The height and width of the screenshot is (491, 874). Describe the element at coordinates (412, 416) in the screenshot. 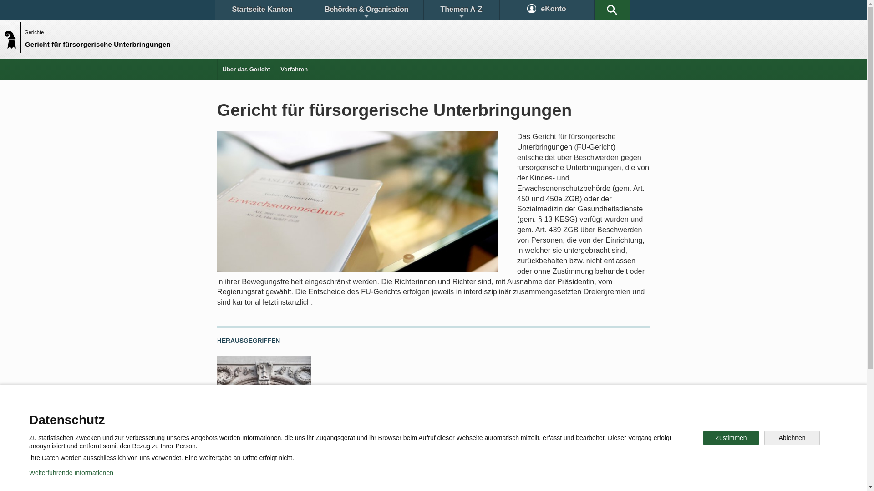

I see `Statistiken` at that location.